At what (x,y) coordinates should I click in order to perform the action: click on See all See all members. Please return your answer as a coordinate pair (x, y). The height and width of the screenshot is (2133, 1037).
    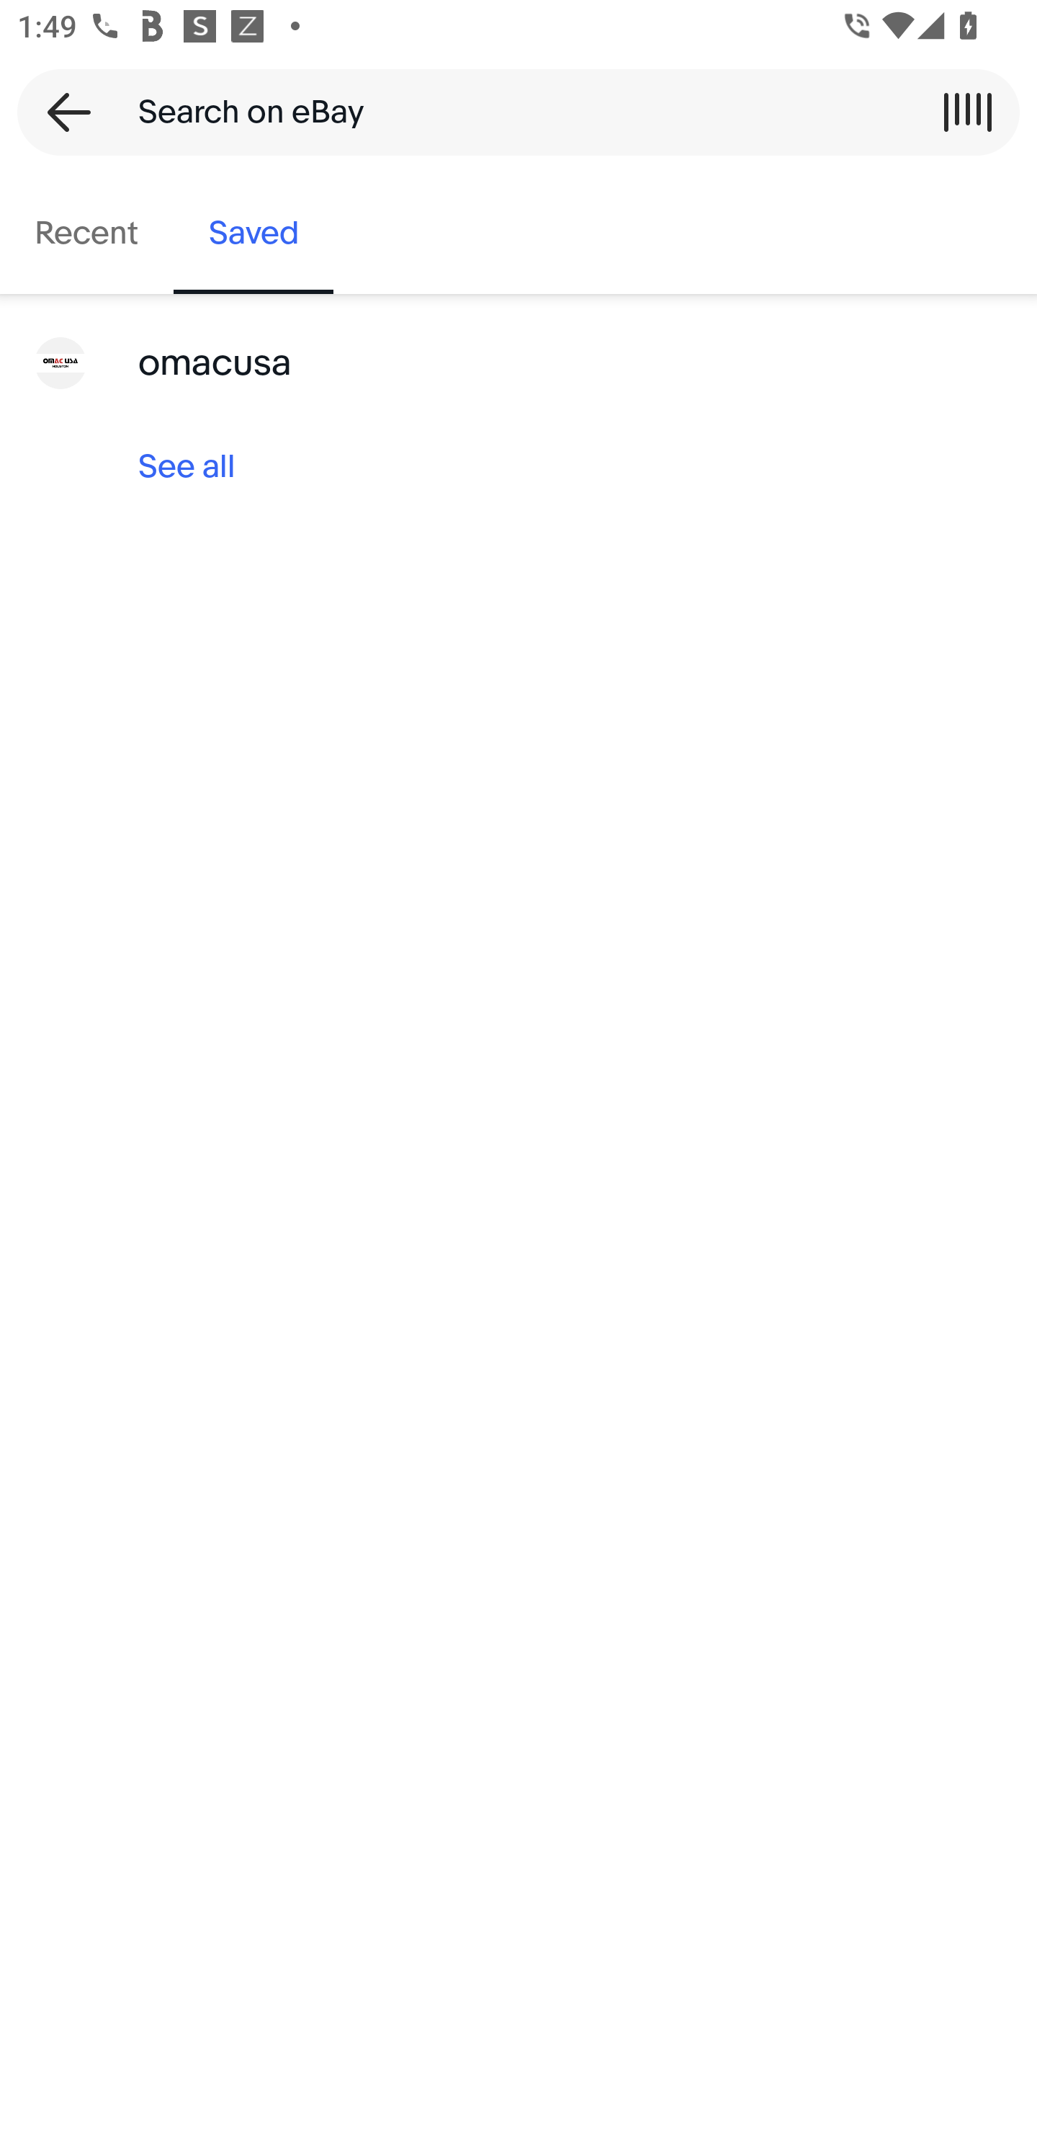
    Looking at the image, I should click on (518, 467).